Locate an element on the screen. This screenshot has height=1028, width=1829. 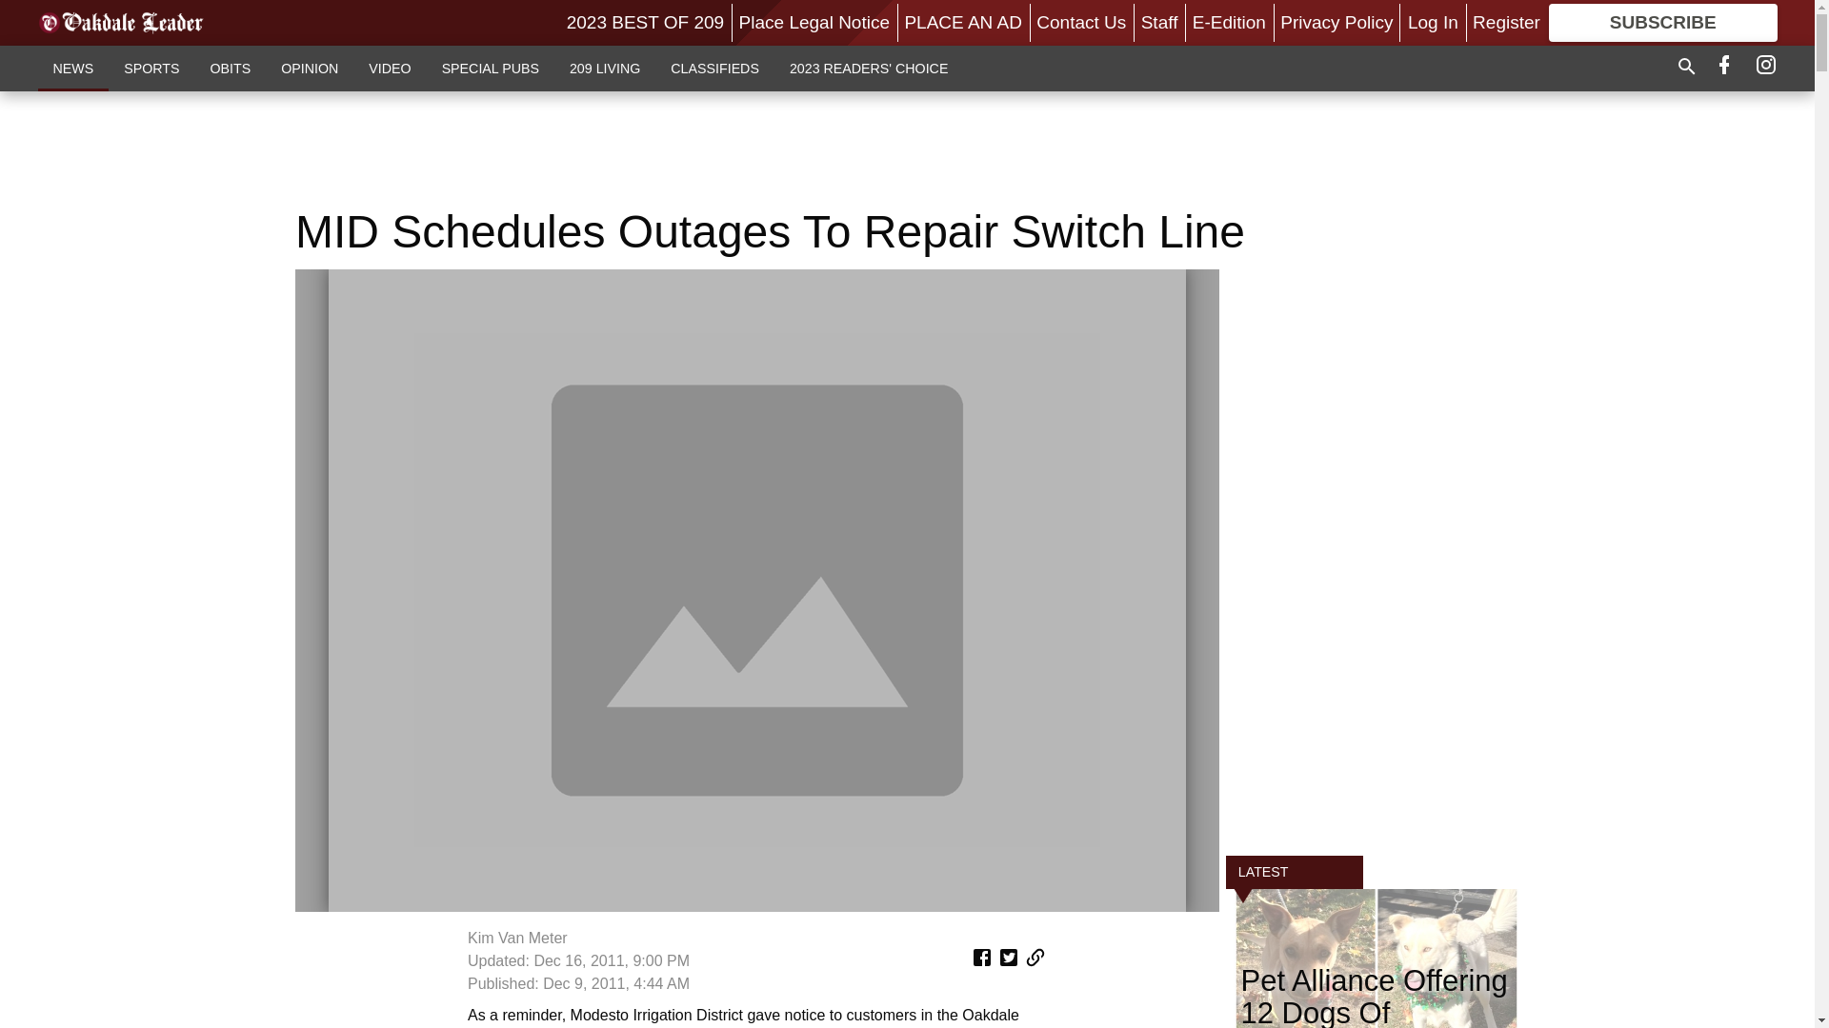
Log In is located at coordinates (1433, 22).